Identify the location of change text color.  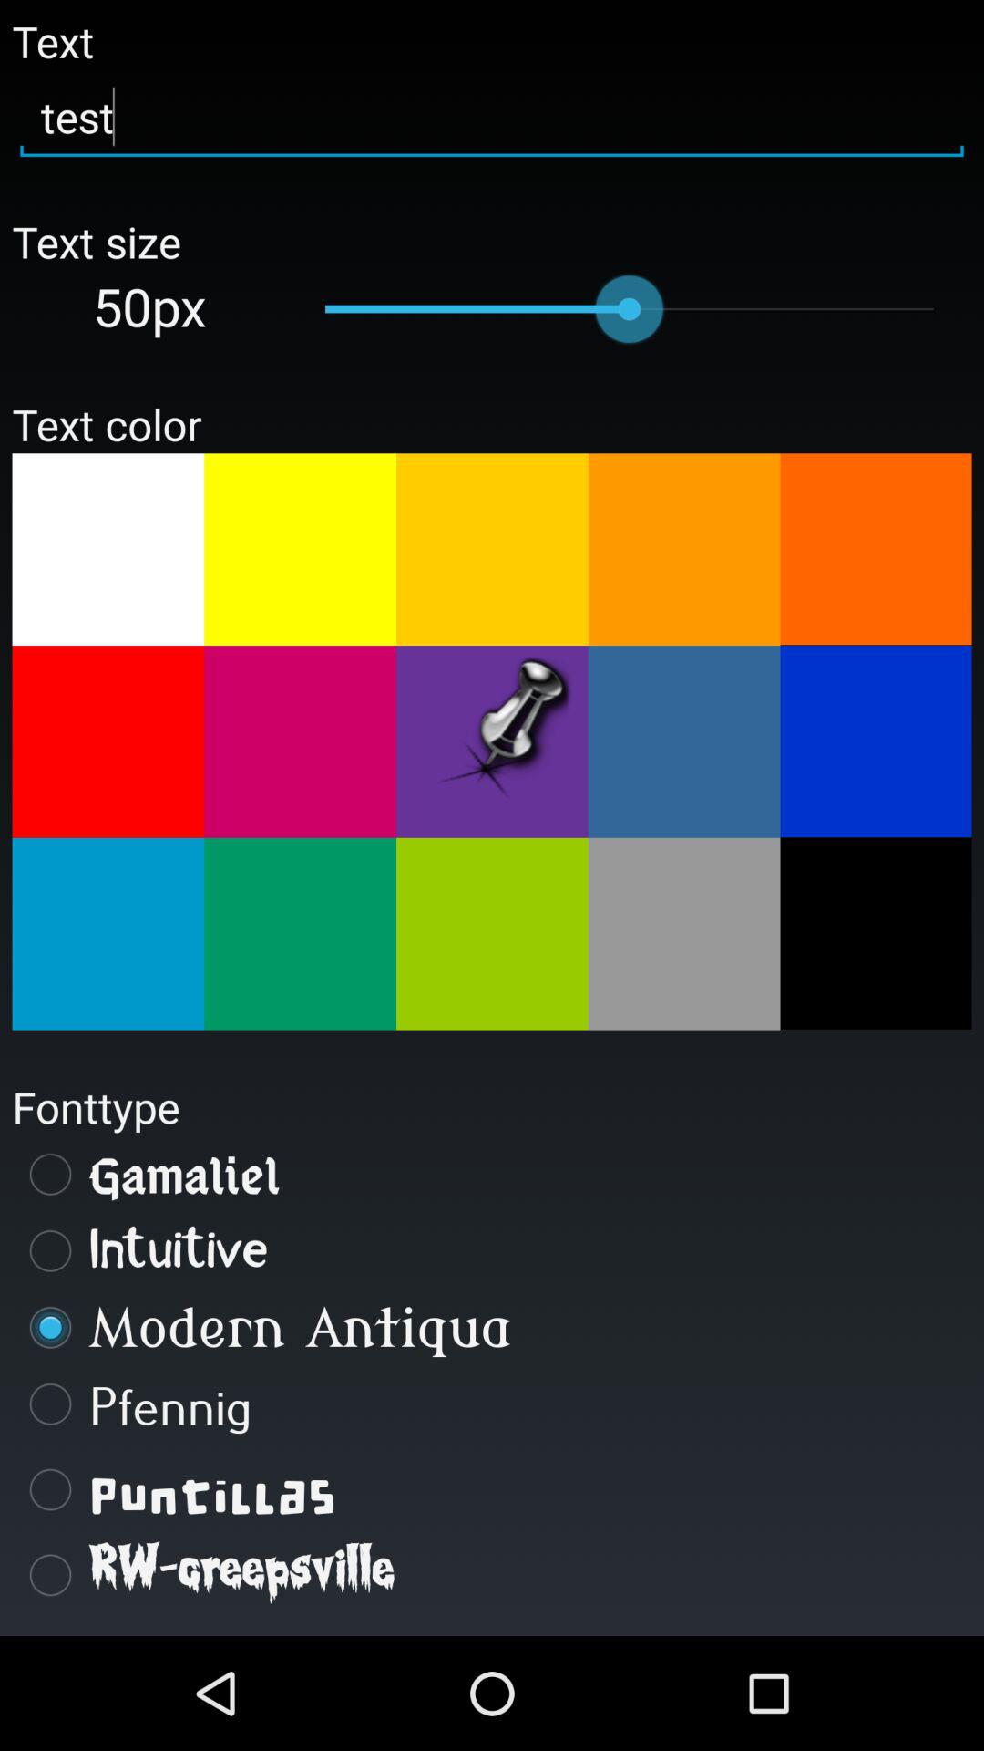
(492, 549).